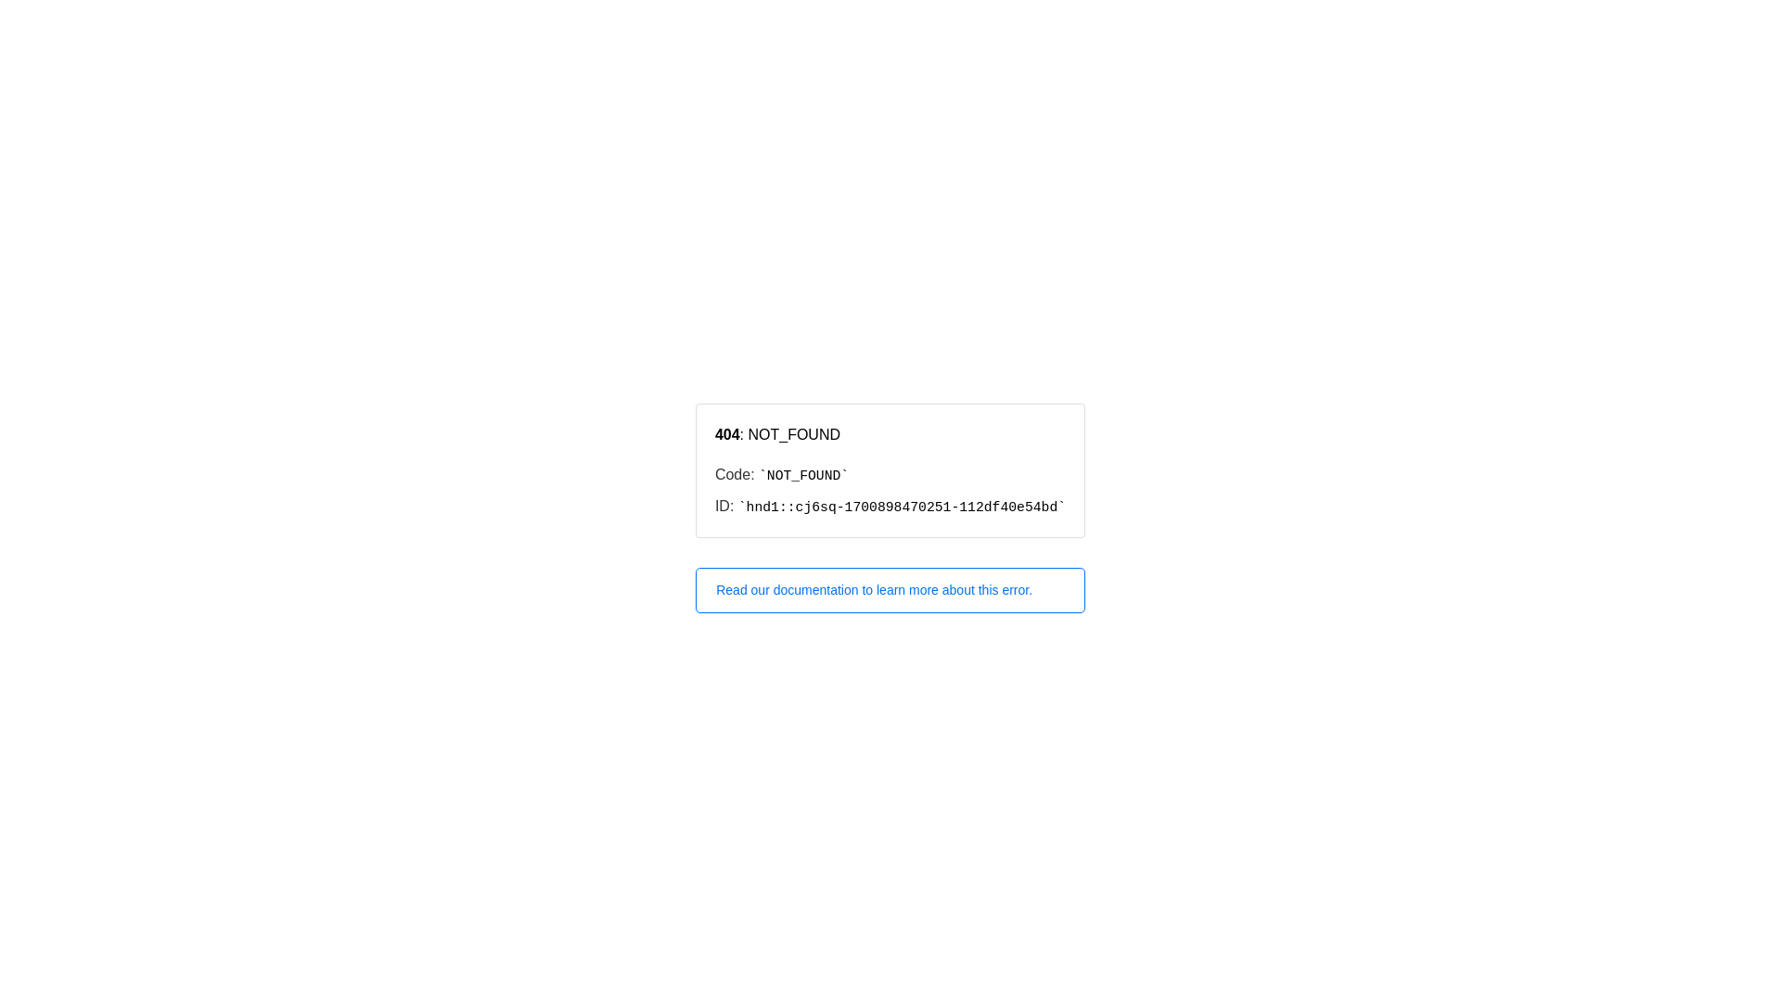 This screenshot has height=1002, width=1781. What do you see at coordinates (890, 590) in the screenshot?
I see `Read our documentation to learn more about this error.` at bounding box center [890, 590].